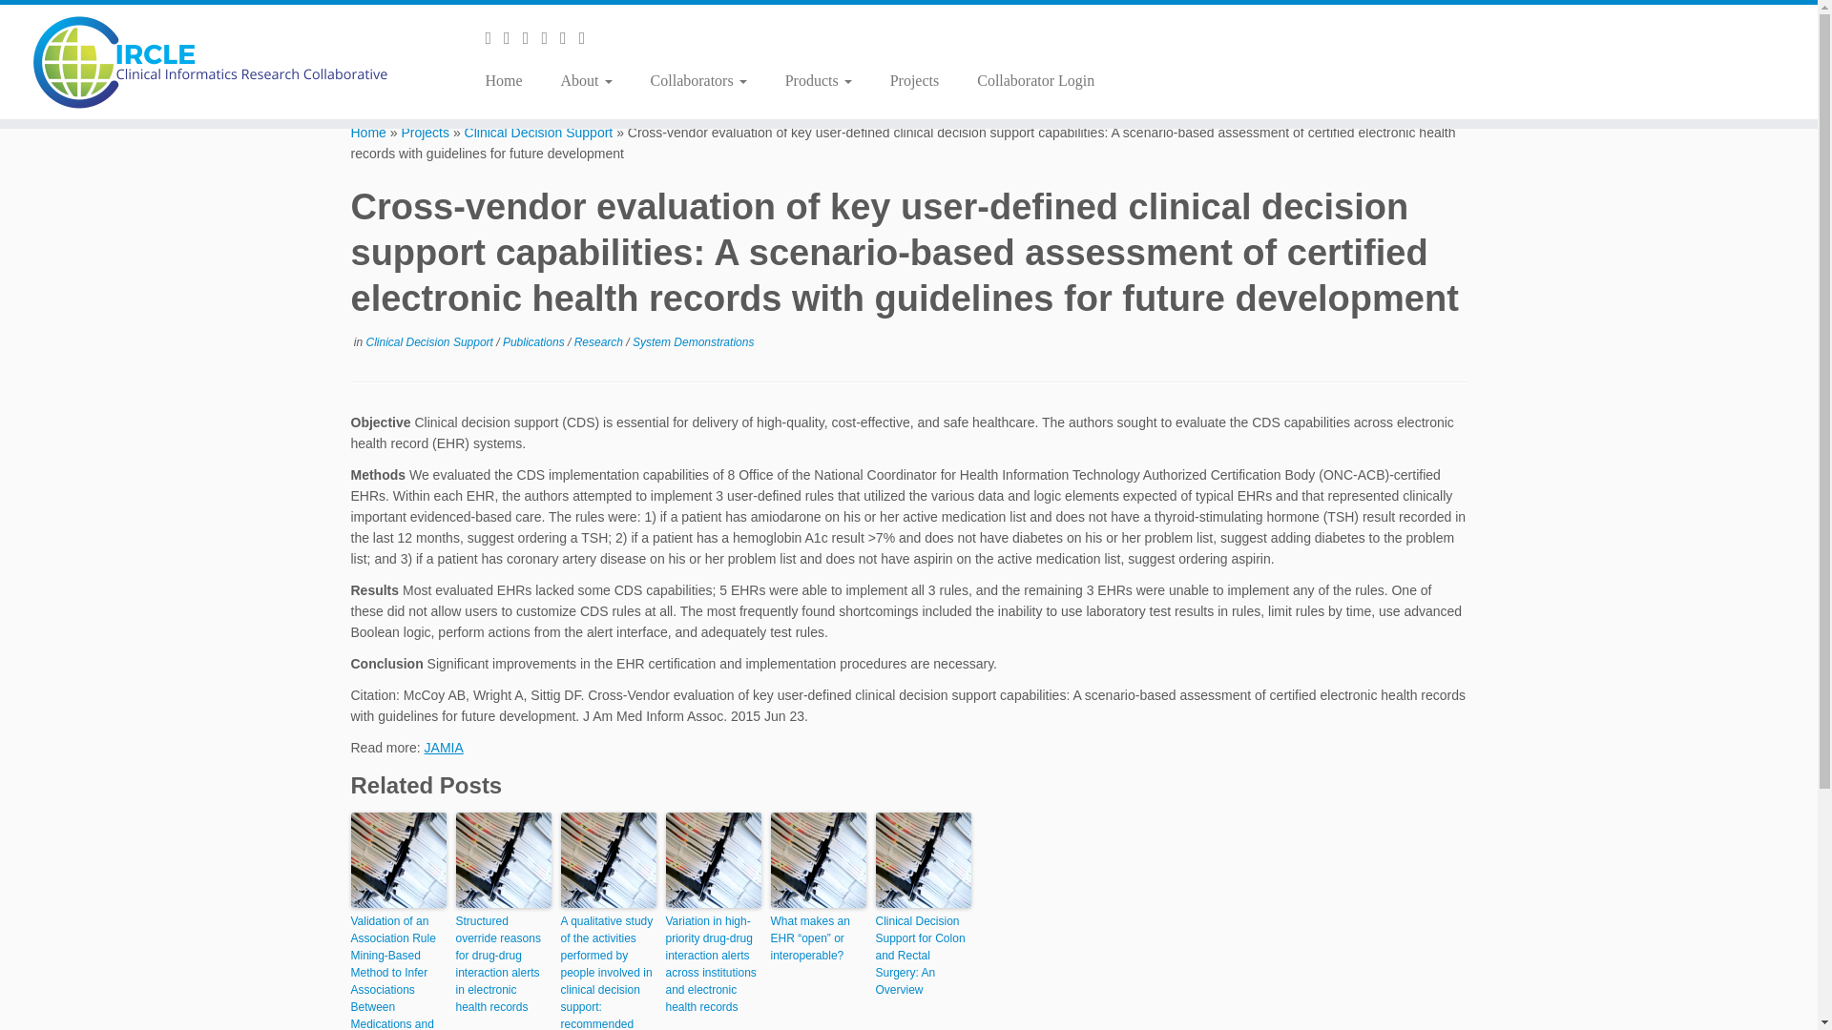 This screenshot has width=1832, height=1030. I want to click on View all posts in Clinical Decision Support, so click(431, 342).